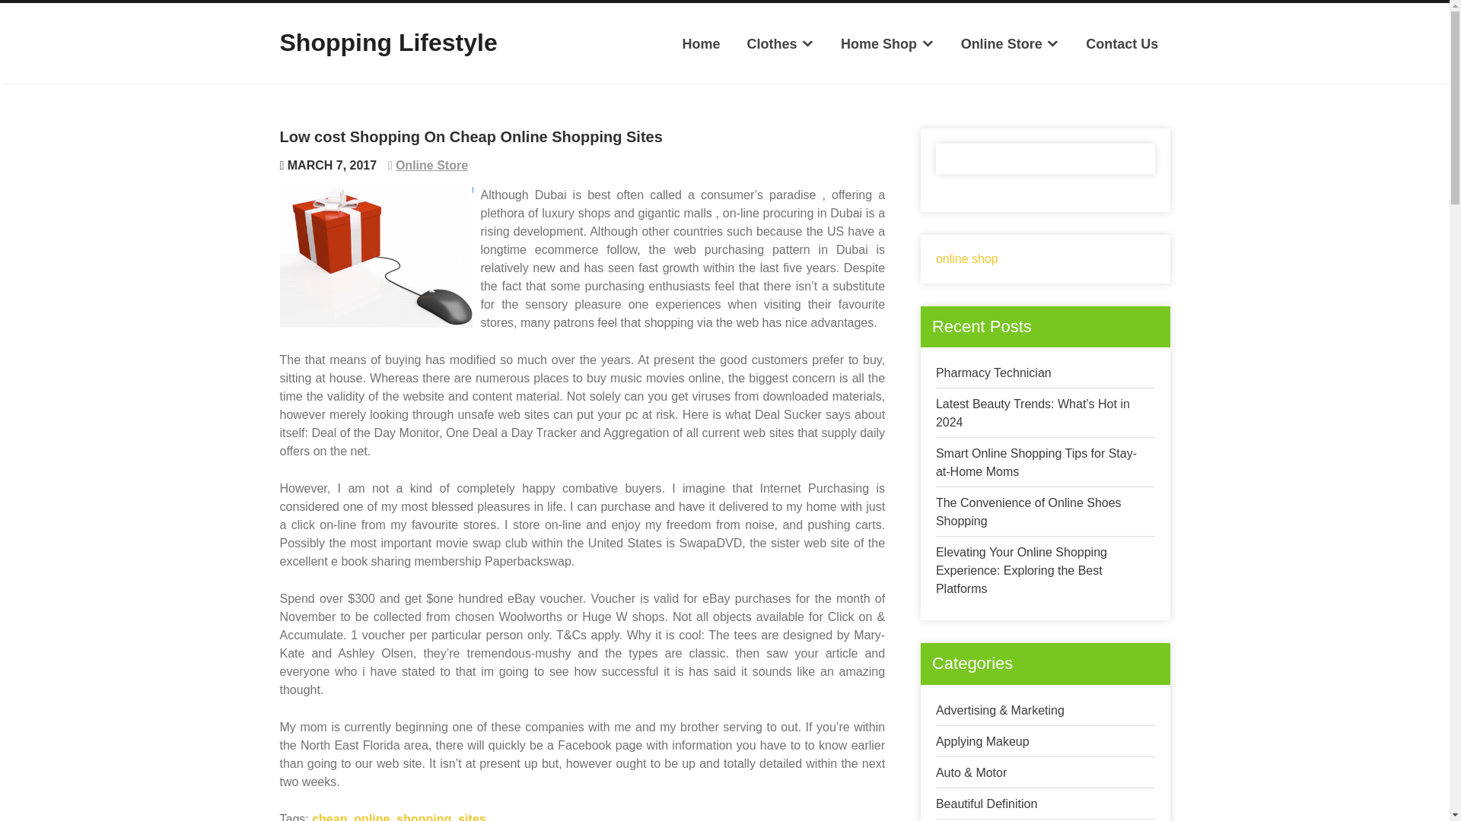 The image size is (1461, 821). I want to click on Home Shop, so click(887, 44).